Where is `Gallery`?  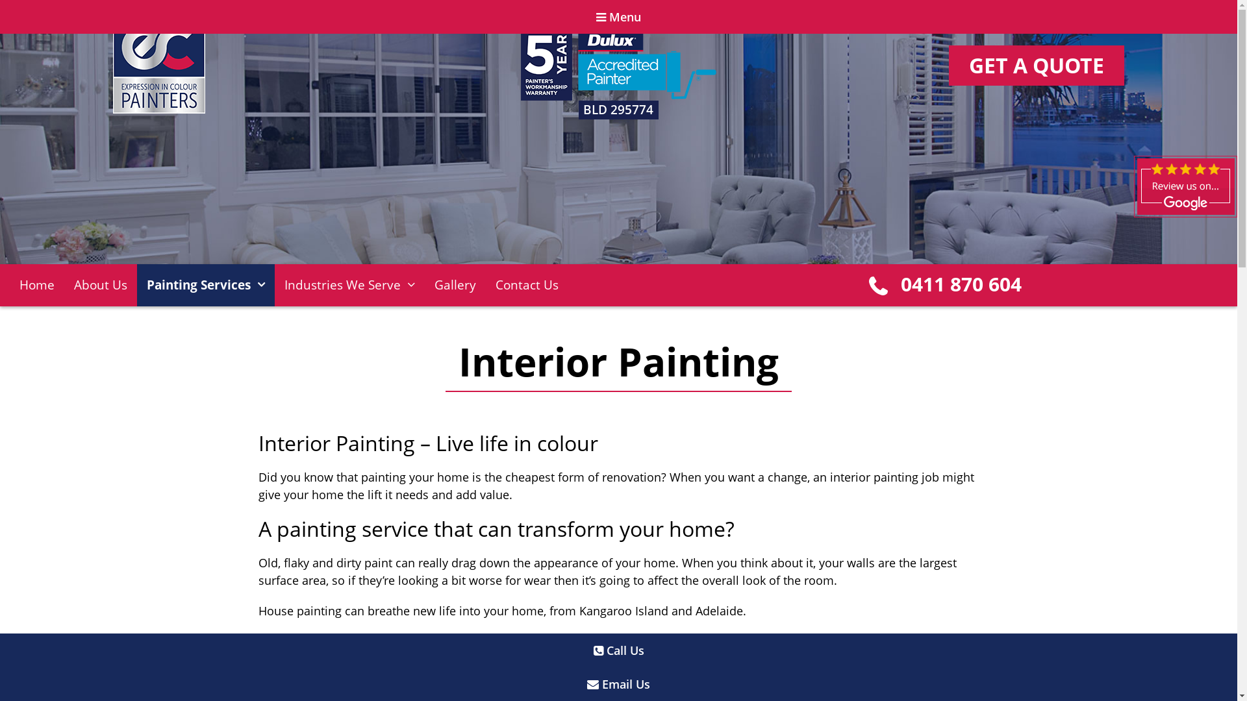 Gallery is located at coordinates (455, 286).